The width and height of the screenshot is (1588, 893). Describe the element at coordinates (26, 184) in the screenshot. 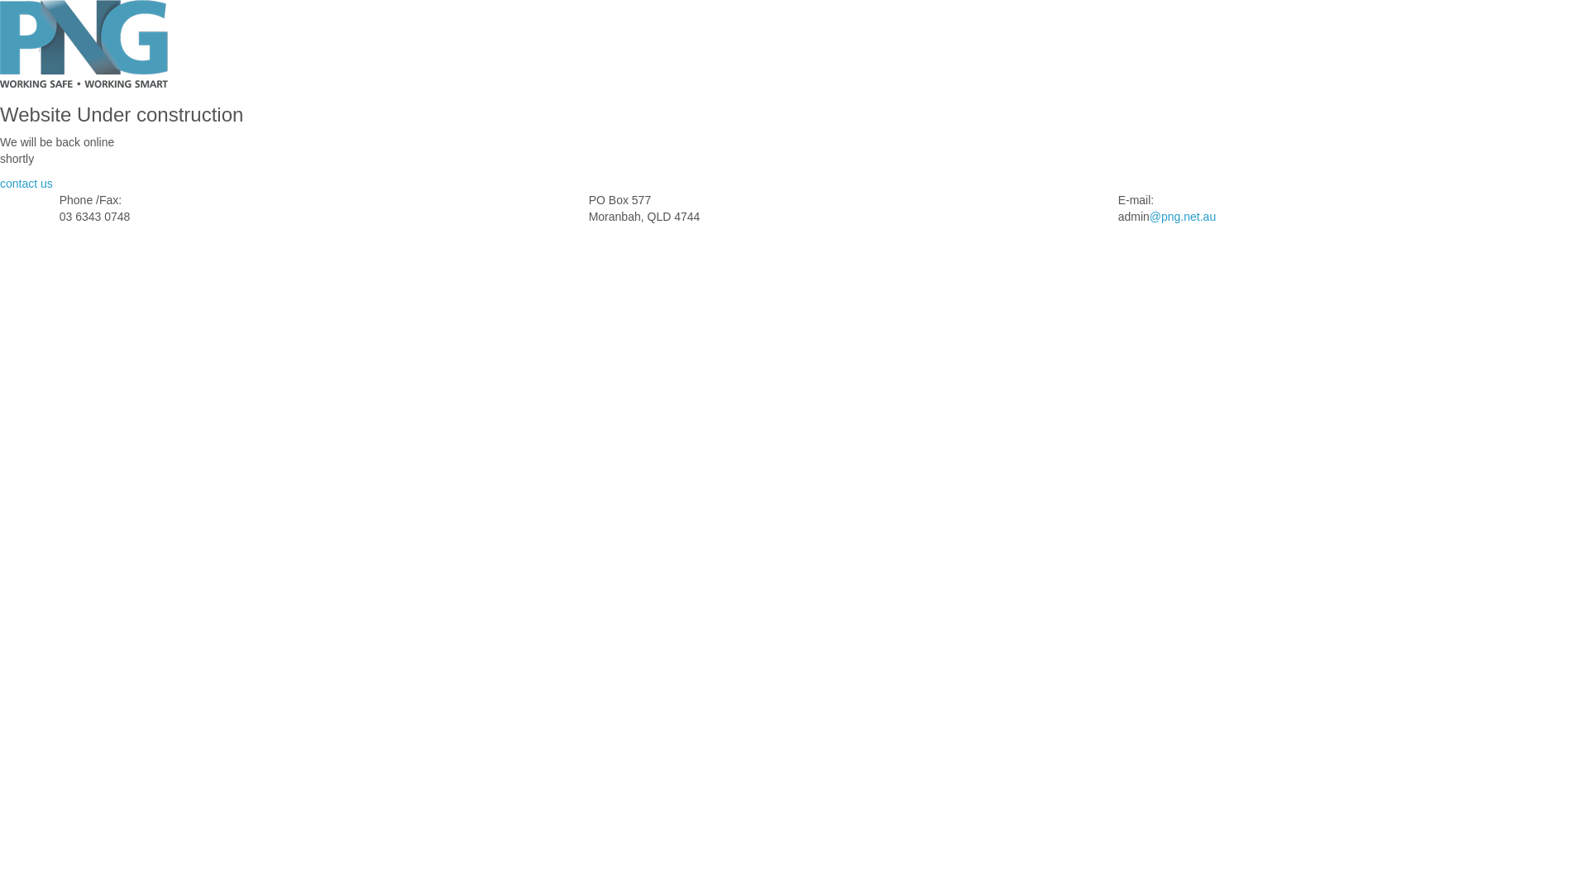

I see `contact us` at that location.